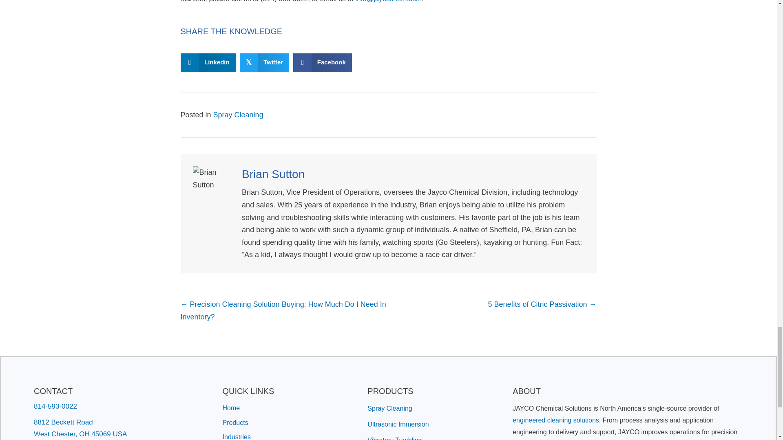 The height and width of the screenshot is (440, 783). Describe the element at coordinates (55, 406) in the screenshot. I see `814-593-0022` at that location.